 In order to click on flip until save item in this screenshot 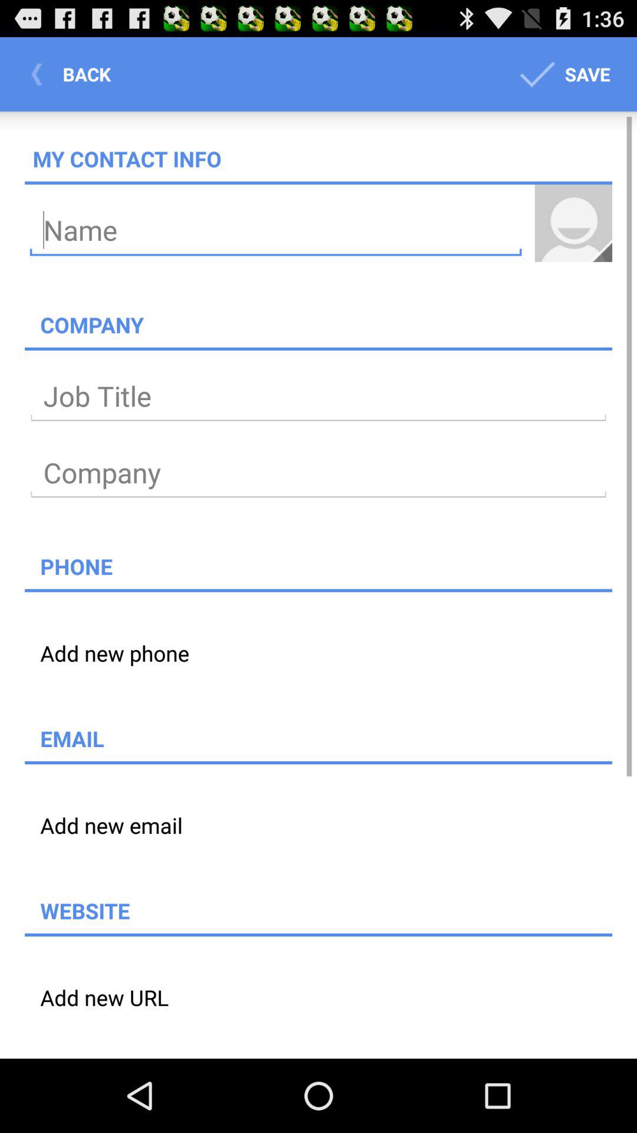, I will do `click(563, 74)`.